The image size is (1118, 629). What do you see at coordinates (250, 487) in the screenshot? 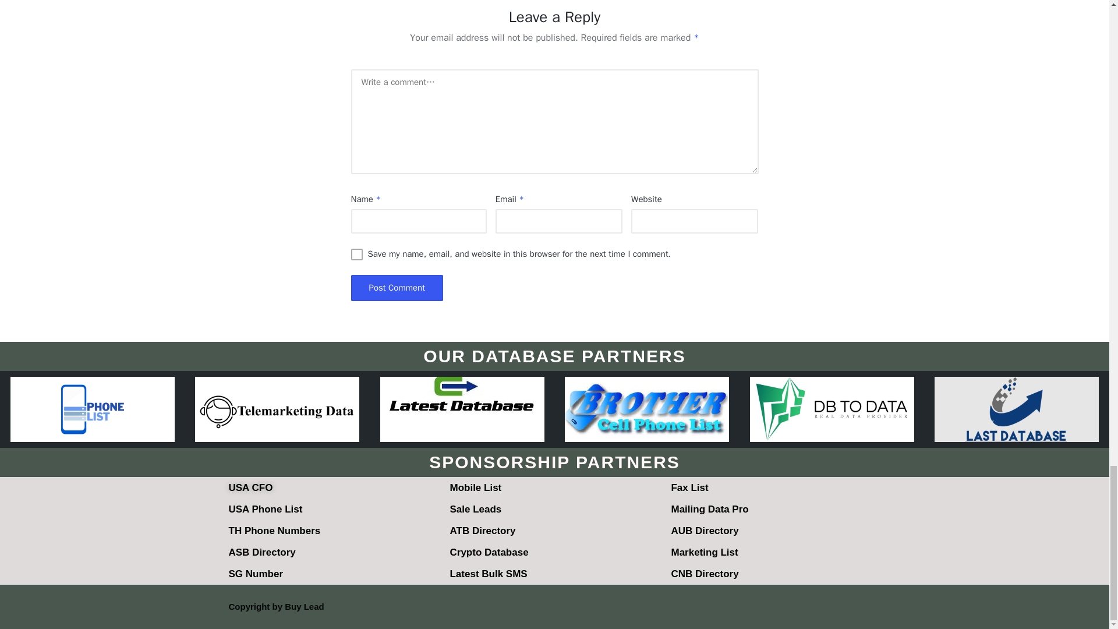
I see `USA CFO` at bounding box center [250, 487].